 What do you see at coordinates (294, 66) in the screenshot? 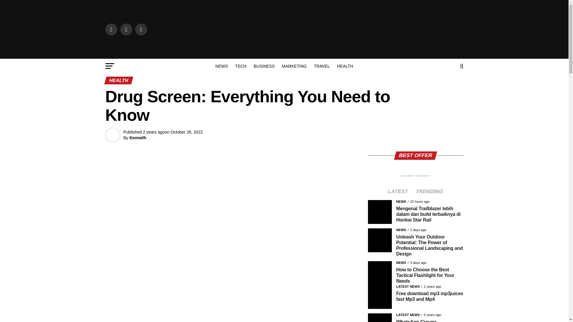
I see `MARKETING` at bounding box center [294, 66].